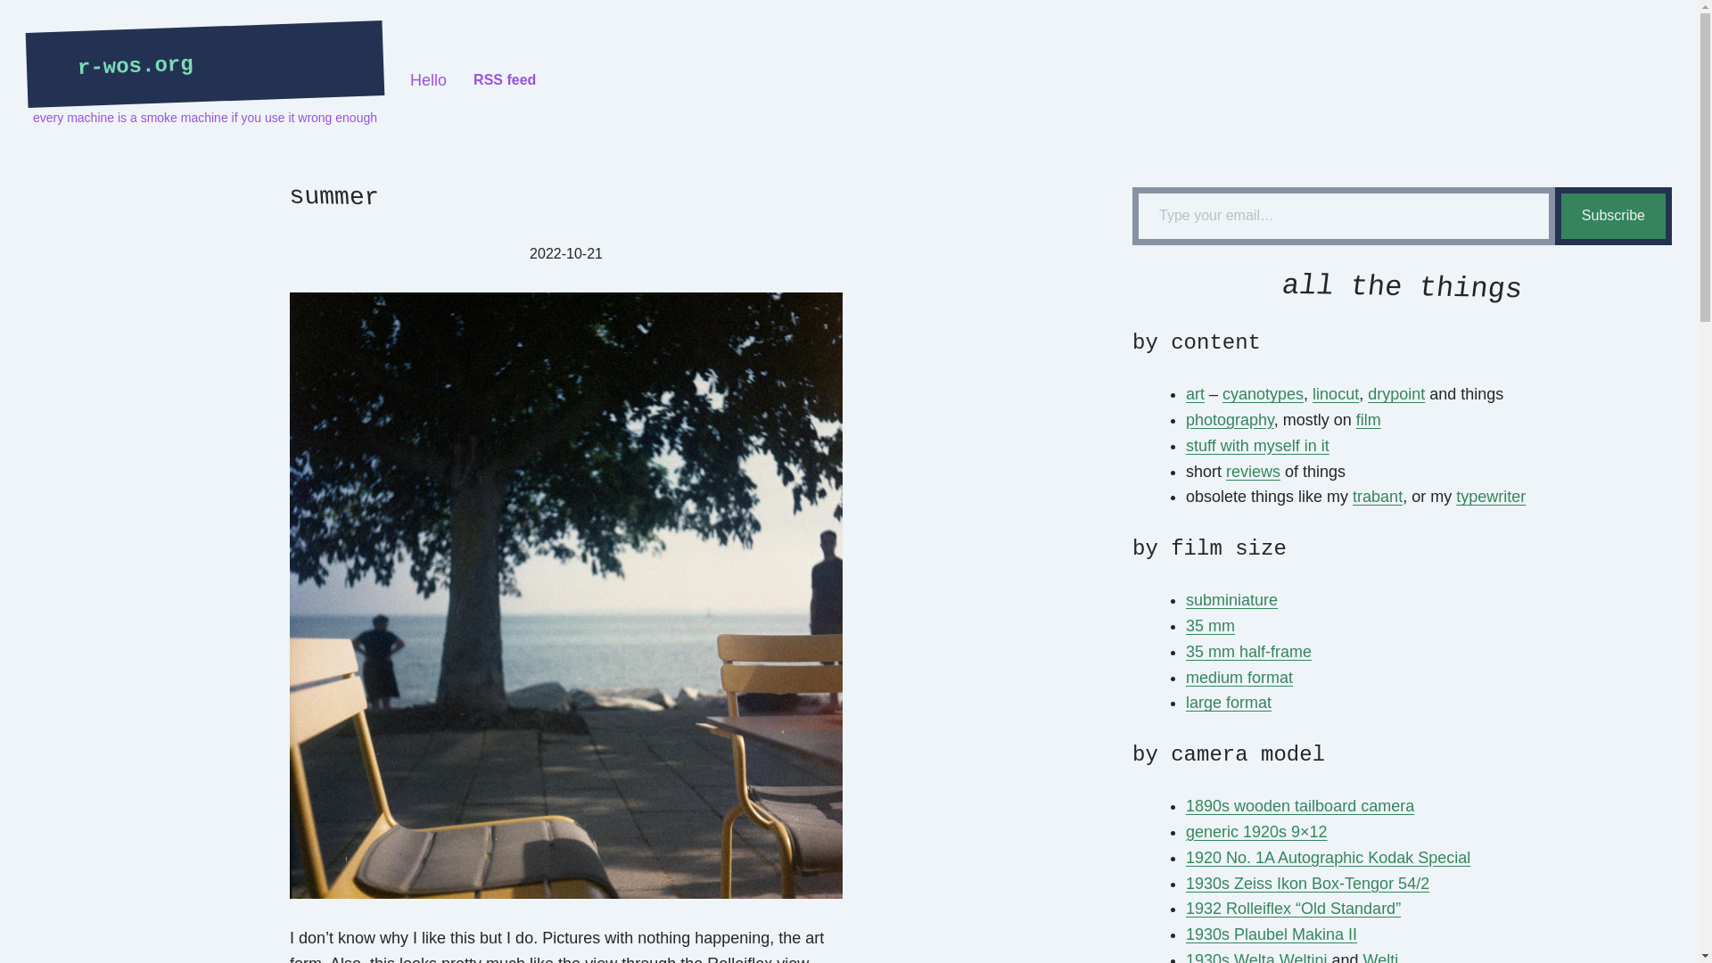 Image resolution: width=1712 pixels, height=963 pixels. I want to click on stuff with myself in it, so click(1257, 446).